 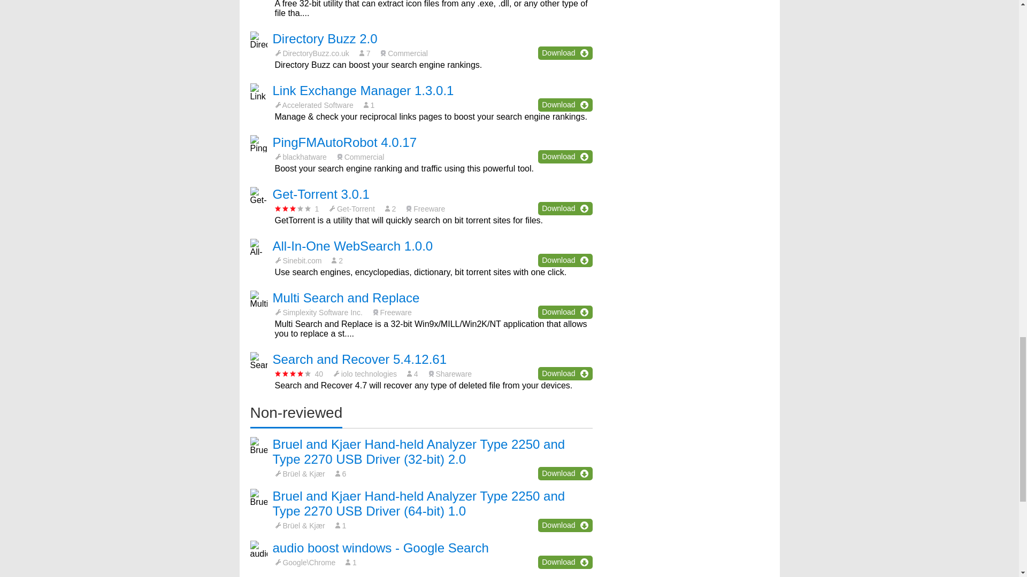 I want to click on Get-Torrent 3.0.1, so click(x=321, y=193).